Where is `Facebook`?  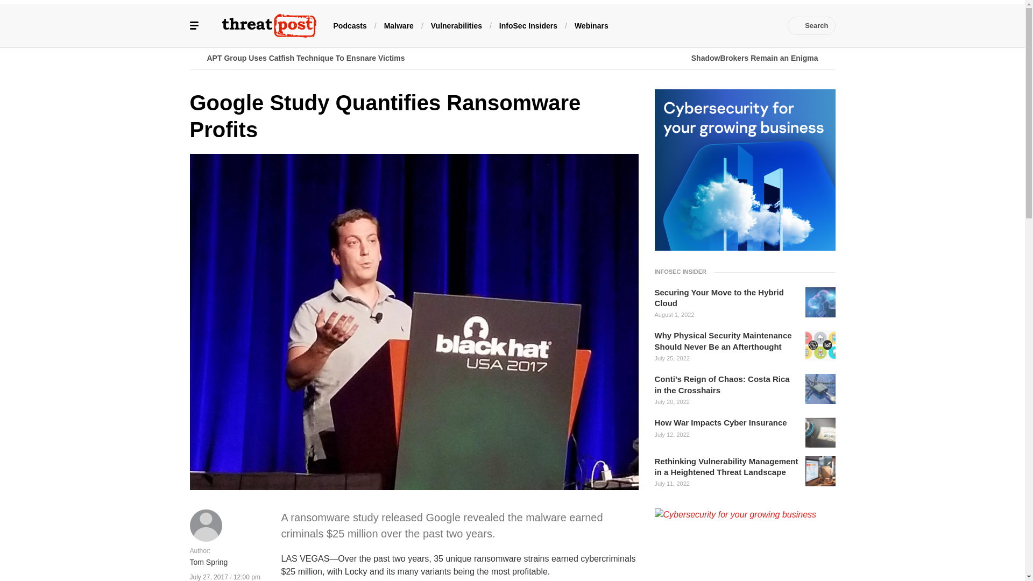
Facebook is located at coordinates (669, 26).